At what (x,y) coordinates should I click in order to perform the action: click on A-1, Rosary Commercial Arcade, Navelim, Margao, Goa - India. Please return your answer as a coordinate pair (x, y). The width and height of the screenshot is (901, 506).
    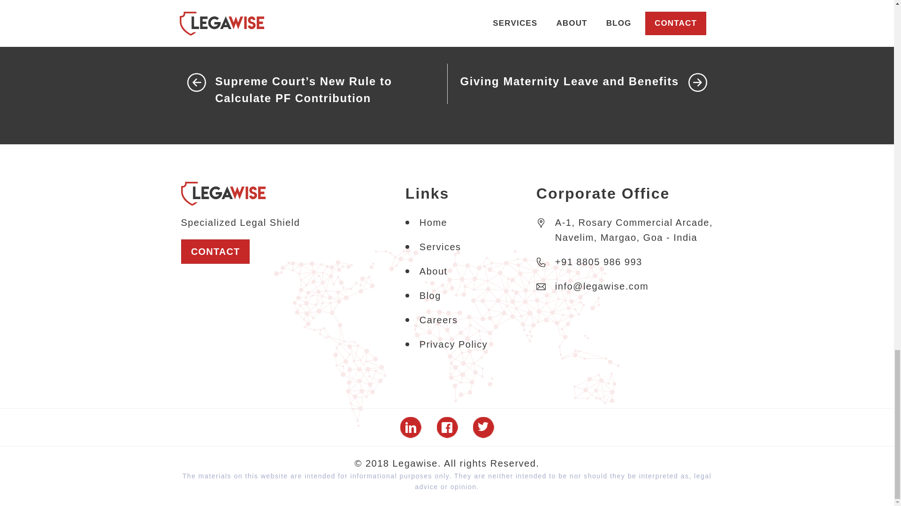
    Looking at the image, I should click on (625, 235).